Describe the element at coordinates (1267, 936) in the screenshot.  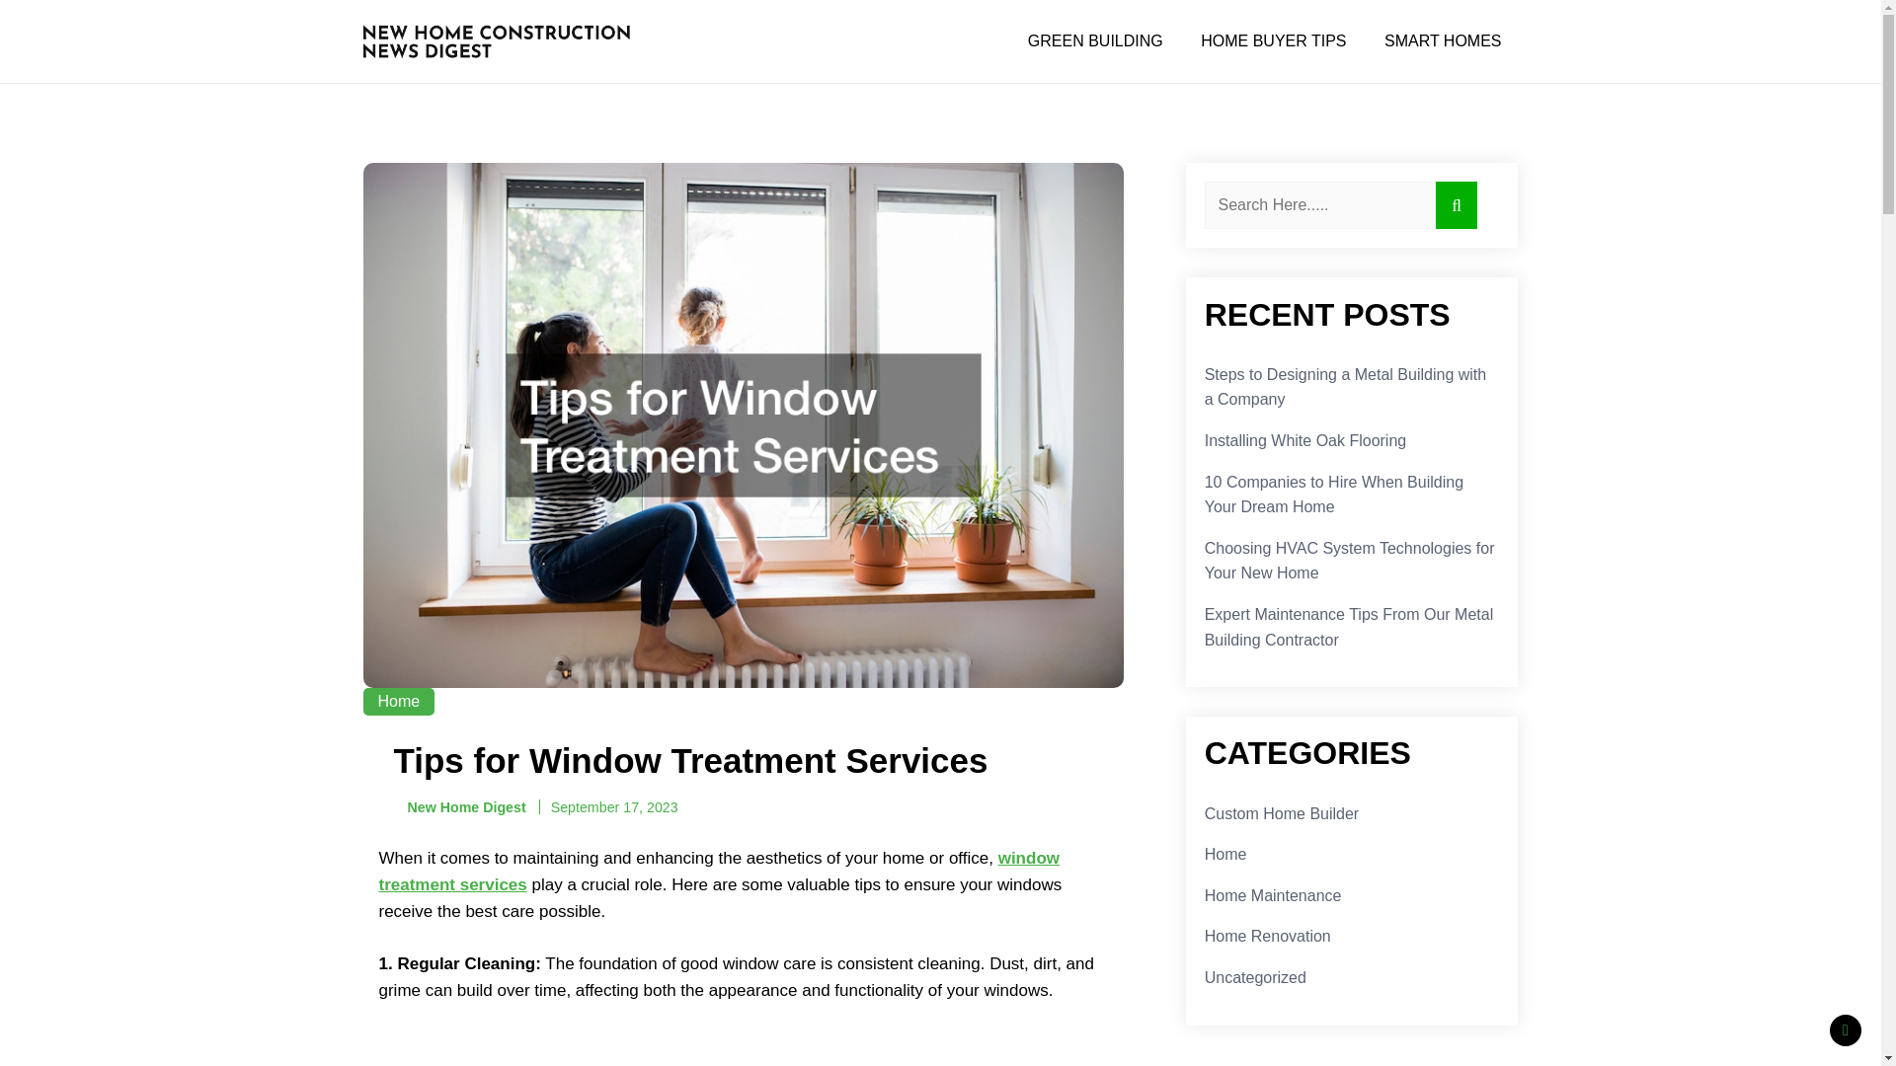
I see `Home Renovation` at that location.